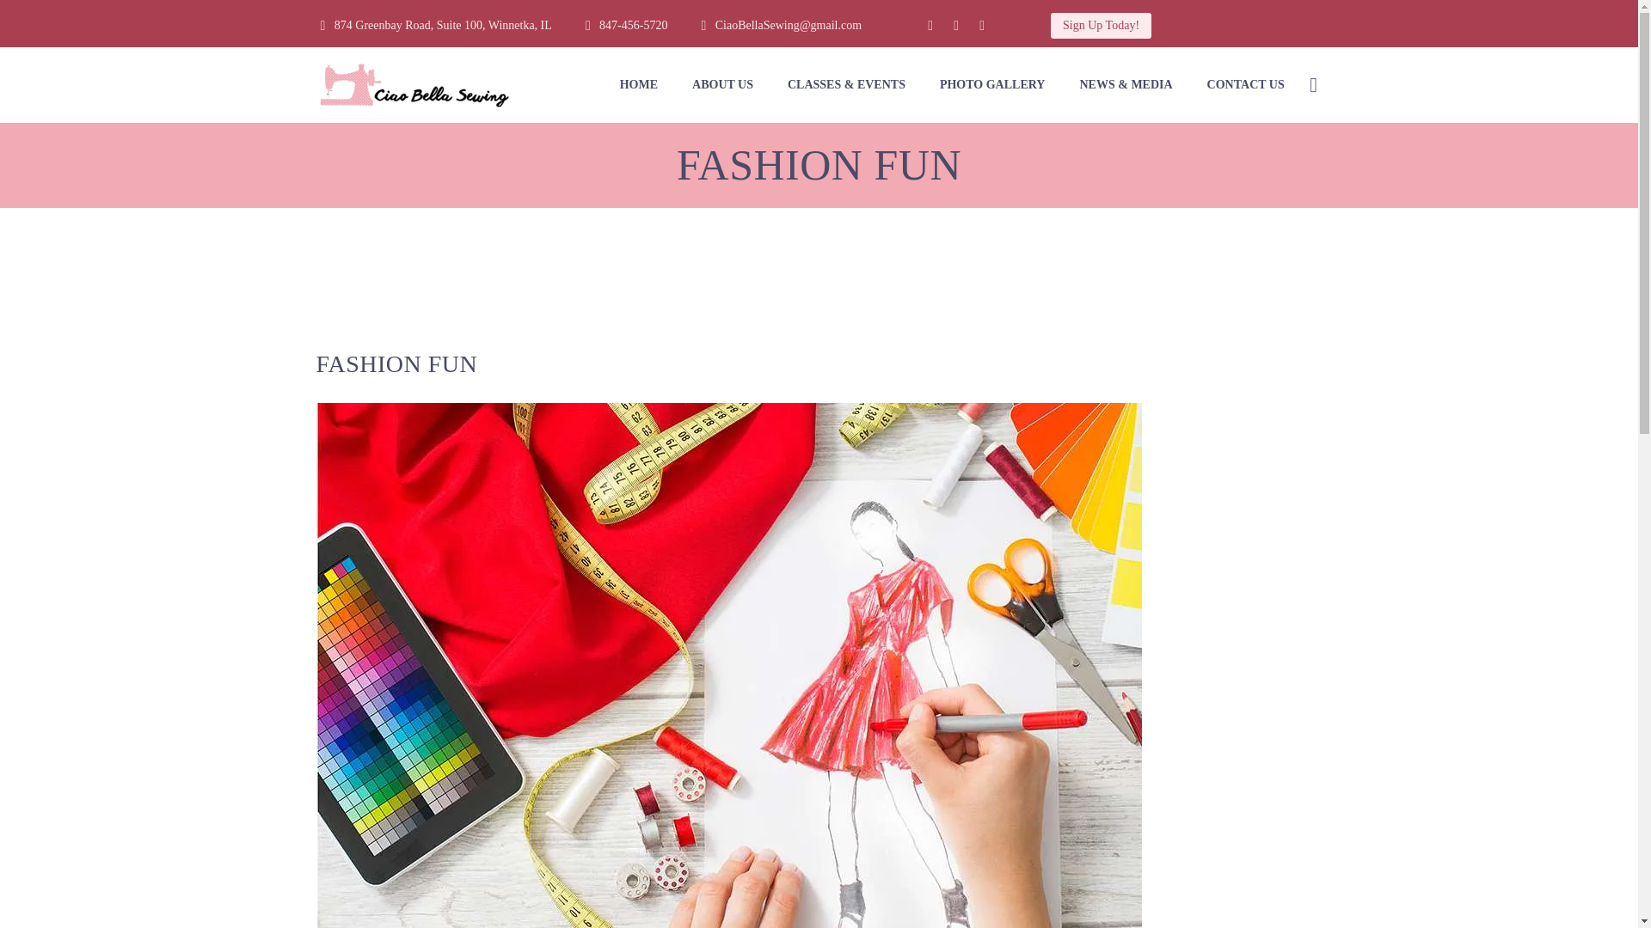 The image size is (1651, 928). I want to click on PHOTO GALLERY, so click(992, 84).